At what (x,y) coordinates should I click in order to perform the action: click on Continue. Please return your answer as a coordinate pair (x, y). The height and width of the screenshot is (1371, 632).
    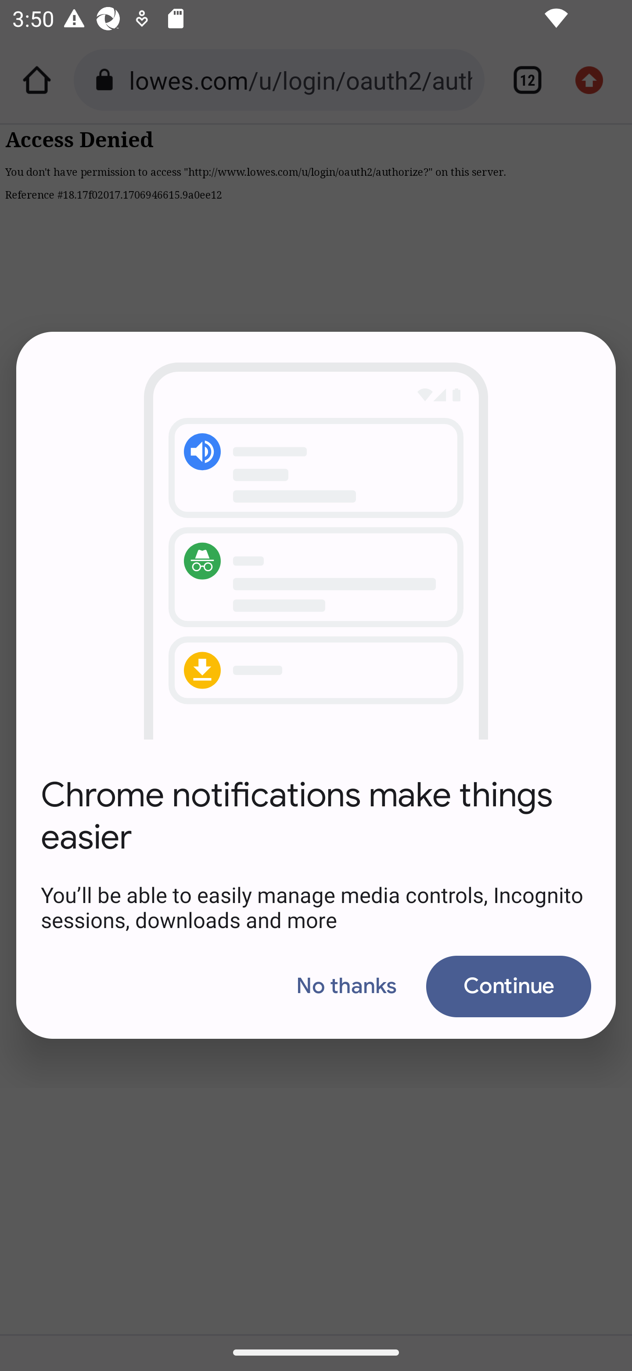
    Looking at the image, I should click on (508, 986).